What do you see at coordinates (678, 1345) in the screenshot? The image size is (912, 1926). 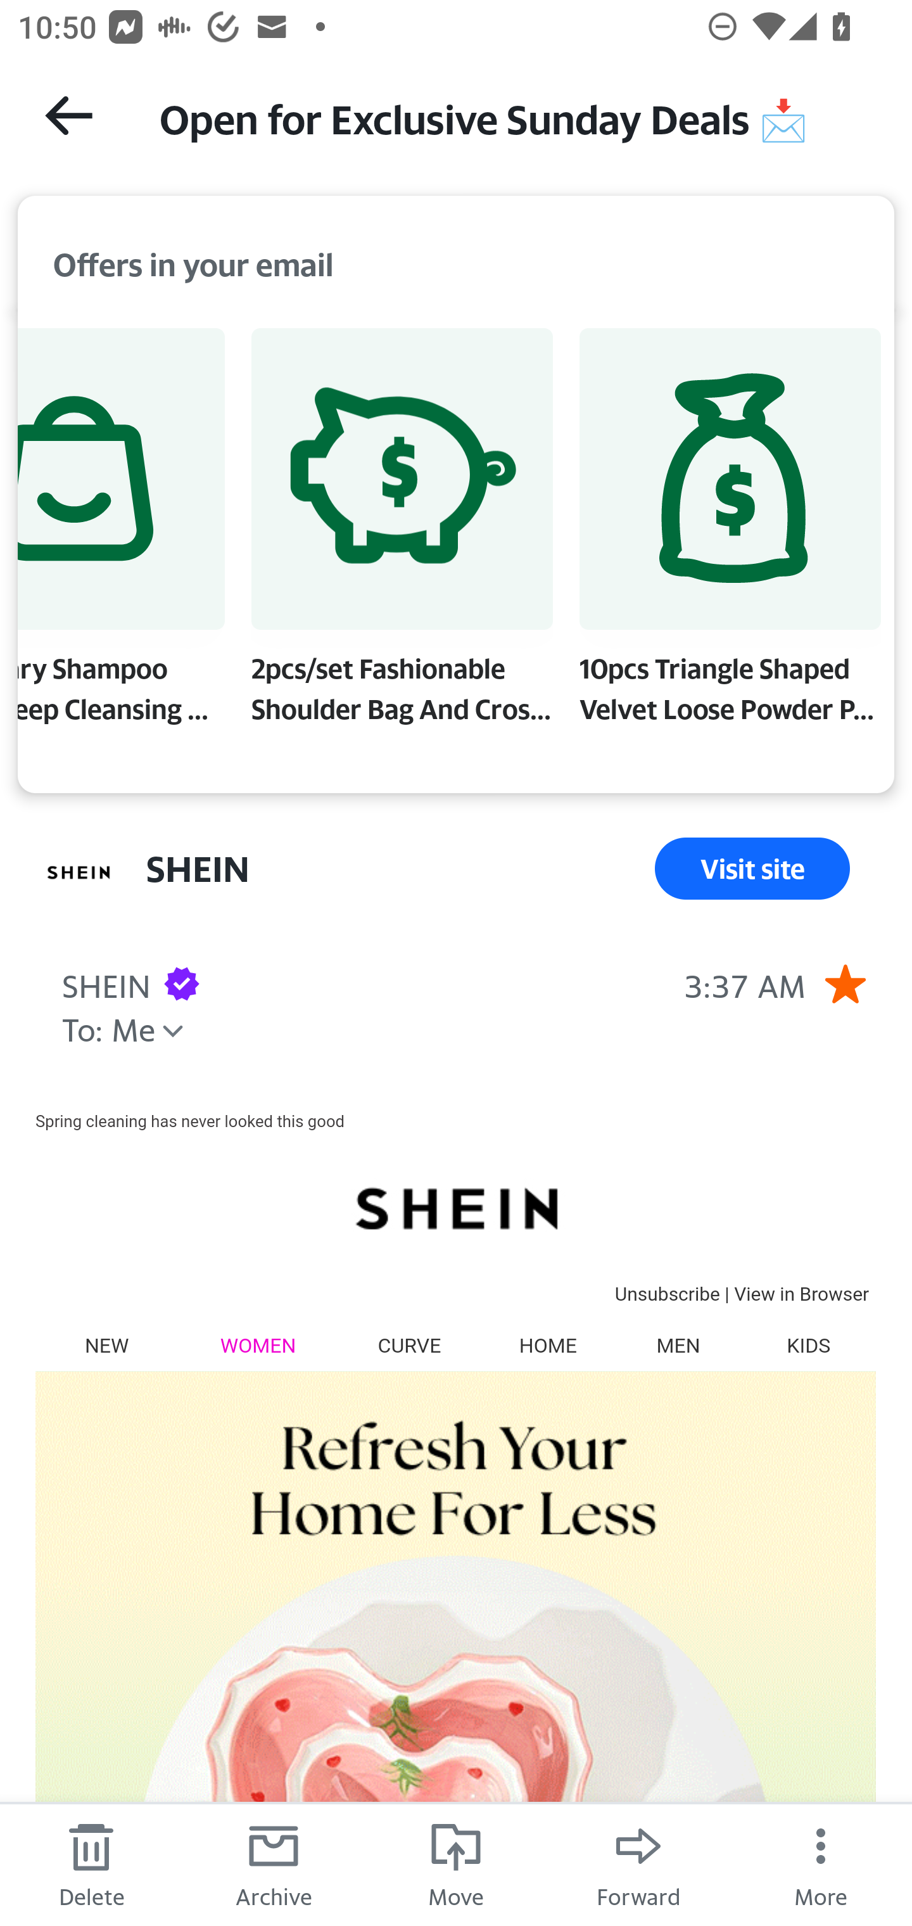 I see `MEN` at bounding box center [678, 1345].